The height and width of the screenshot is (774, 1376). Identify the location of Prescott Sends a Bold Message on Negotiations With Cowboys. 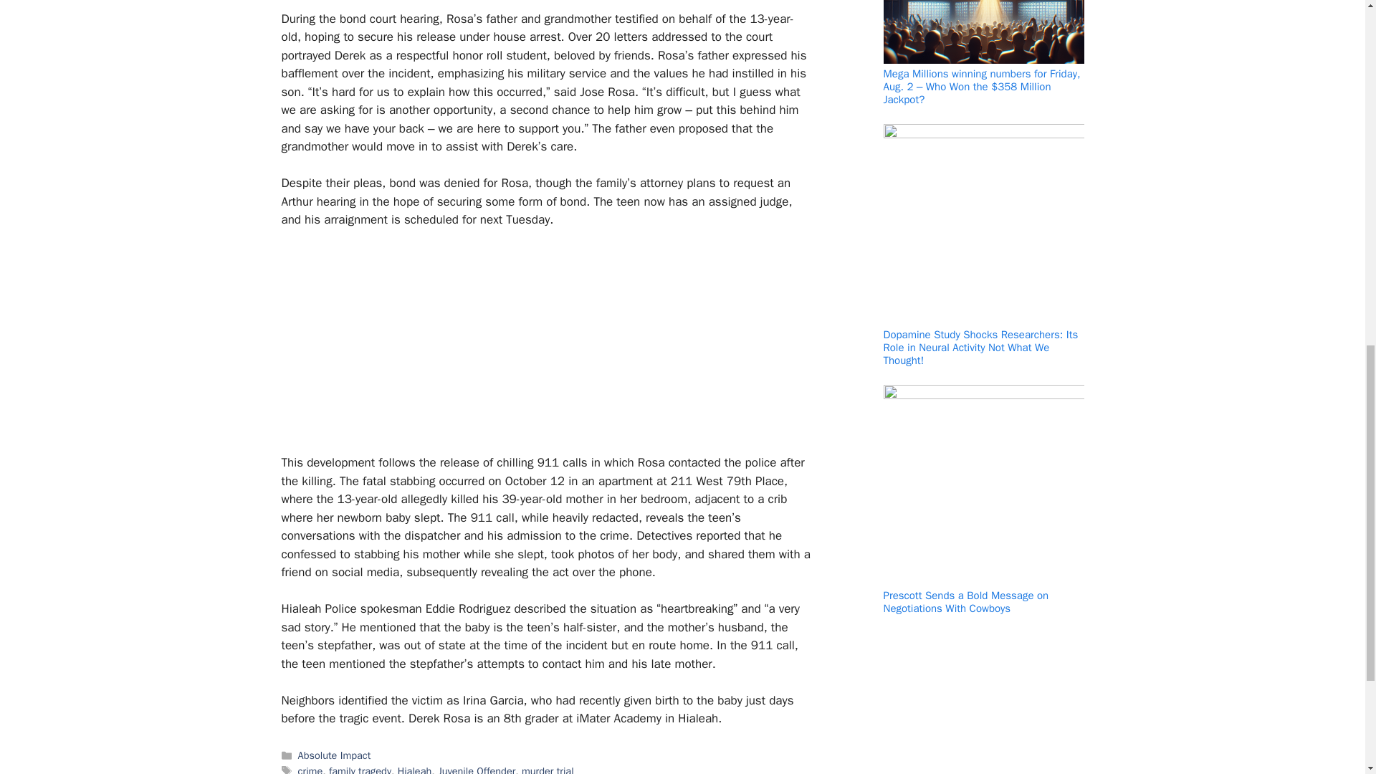
(966, 601).